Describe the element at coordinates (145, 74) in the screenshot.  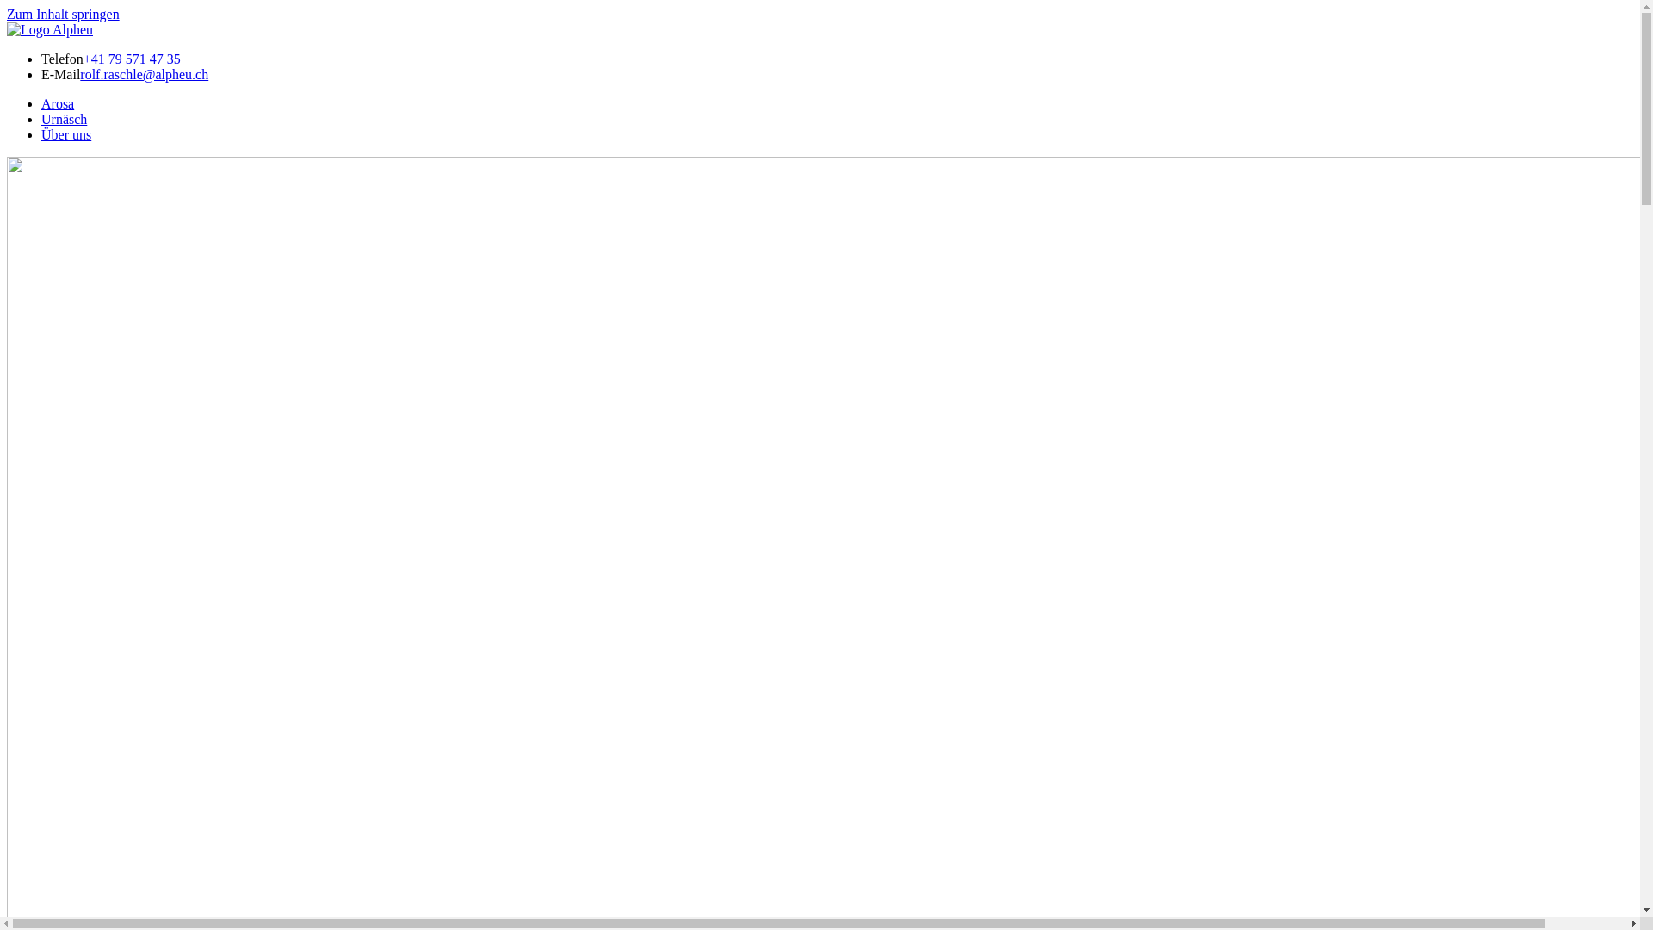
I see `rolf.raschle@alpheu.ch` at that location.